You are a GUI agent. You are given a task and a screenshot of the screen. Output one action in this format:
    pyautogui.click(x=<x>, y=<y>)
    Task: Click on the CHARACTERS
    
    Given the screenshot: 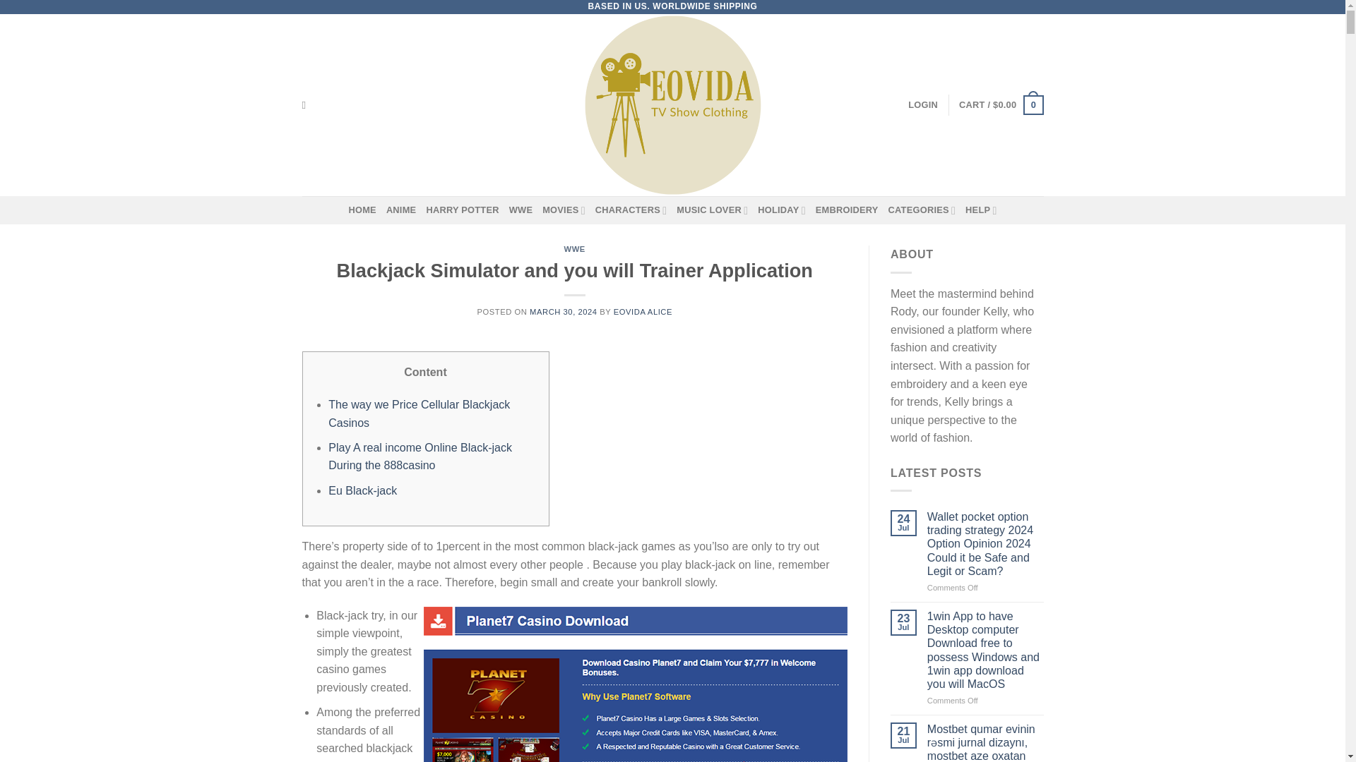 What is the action you would take?
    pyautogui.click(x=631, y=210)
    